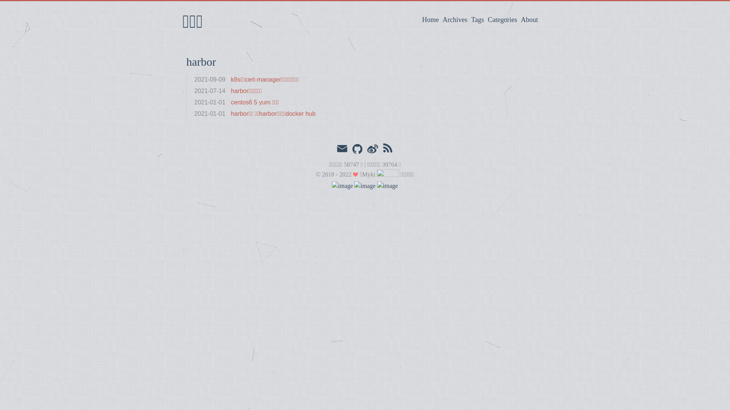 The image size is (730, 410). What do you see at coordinates (388, 150) in the screenshot?
I see `rss` at bounding box center [388, 150].